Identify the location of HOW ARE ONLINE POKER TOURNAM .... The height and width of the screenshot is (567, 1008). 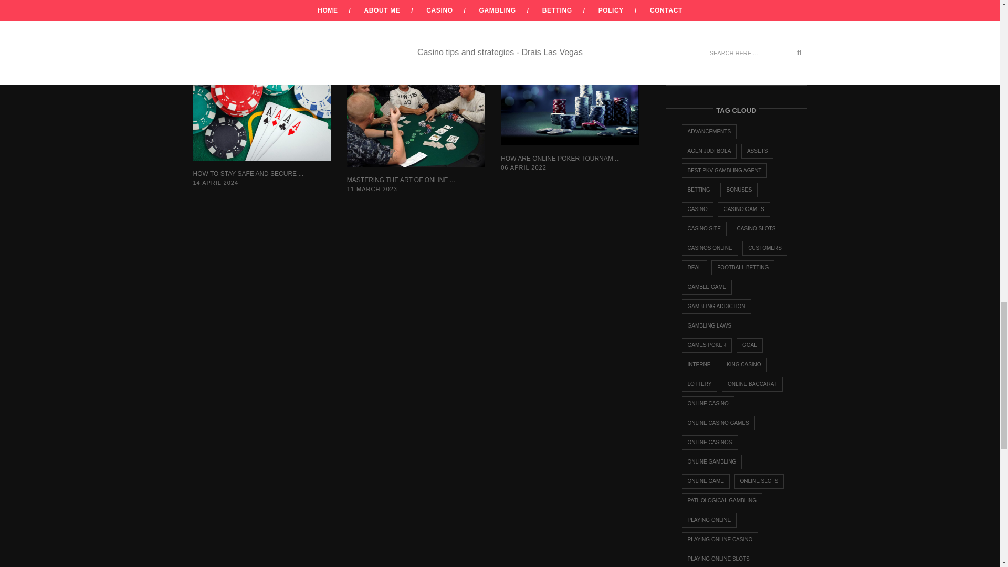
(560, 158).